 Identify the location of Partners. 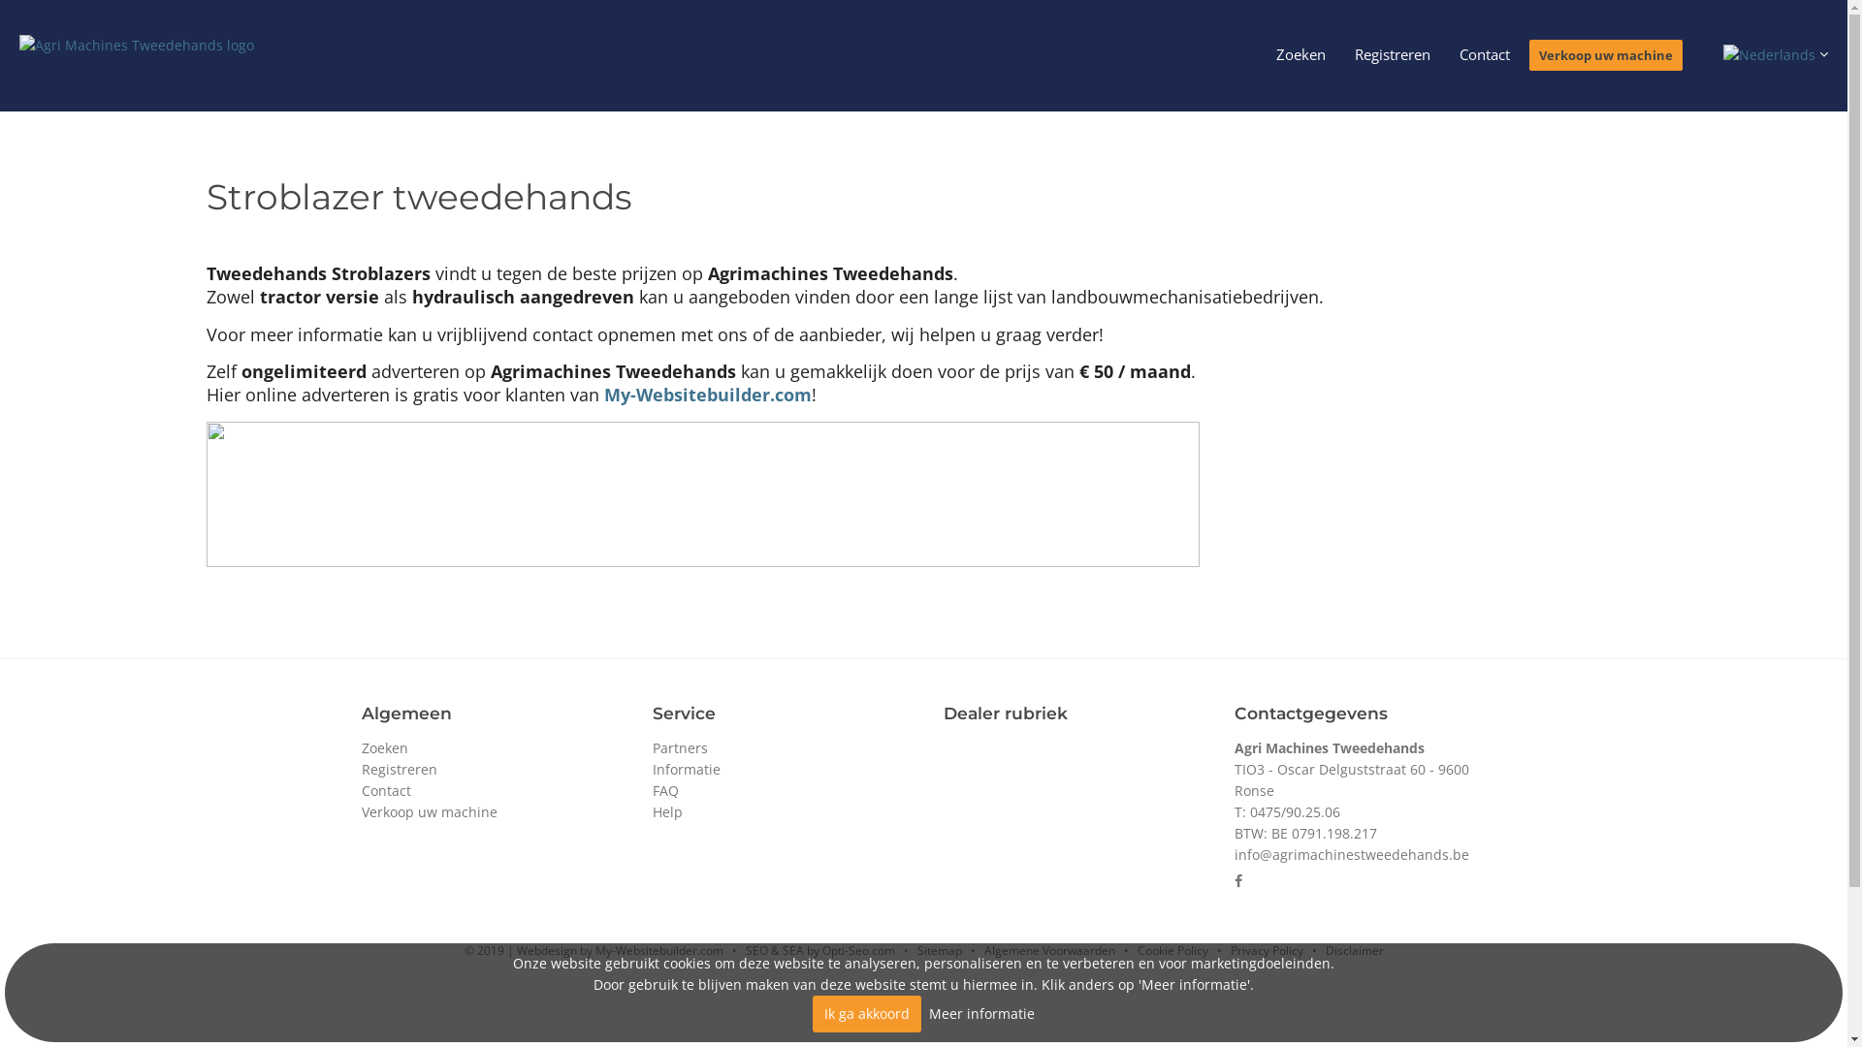
(679, 748).